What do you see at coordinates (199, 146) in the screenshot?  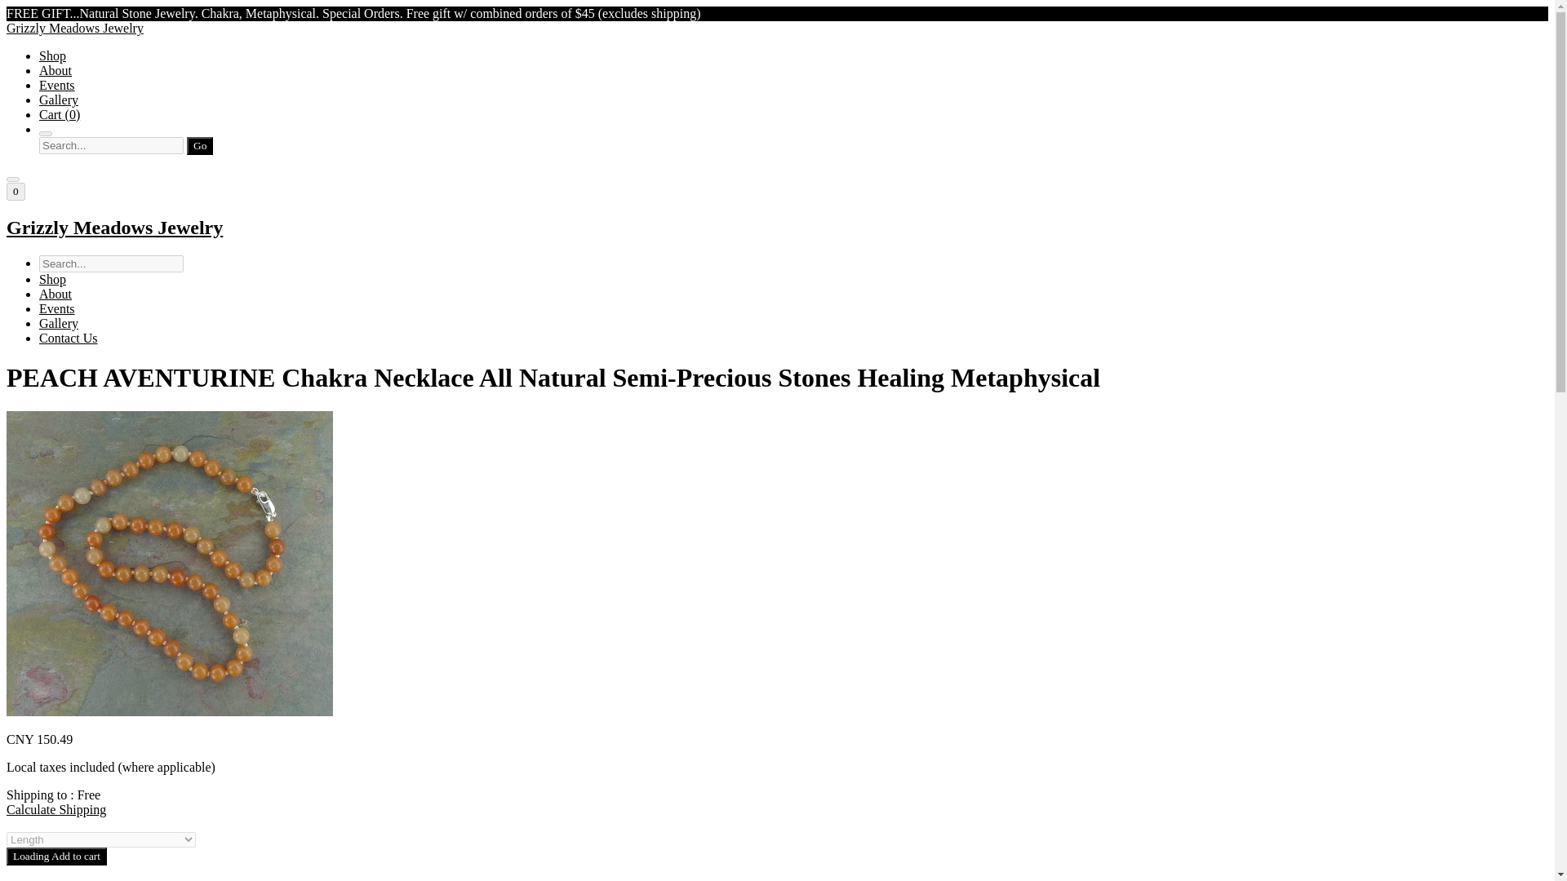 I see `Go` at bounding box center [199, 146].